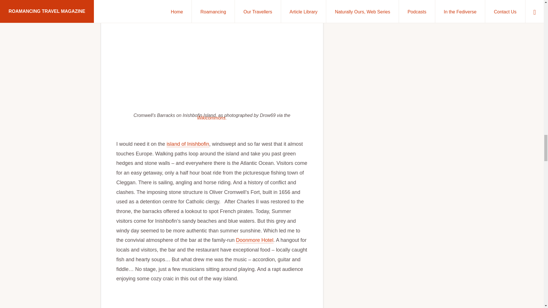 This screenshot has height=308, width=548. Describe the element at coordinates (255, 240) in the screenshot. I see `Doonmore Hotel` at that location.